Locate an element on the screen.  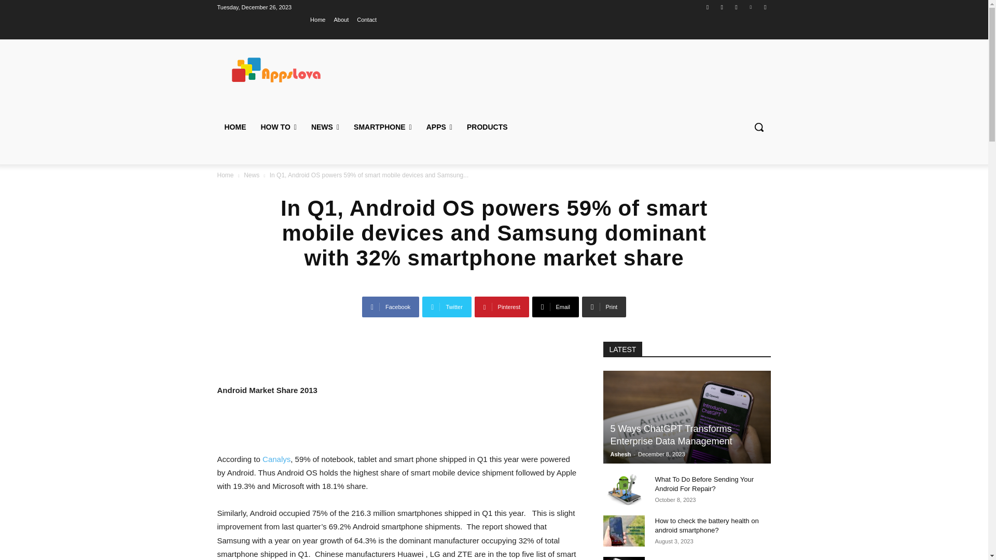
Home is located at coordinates (317, 19).